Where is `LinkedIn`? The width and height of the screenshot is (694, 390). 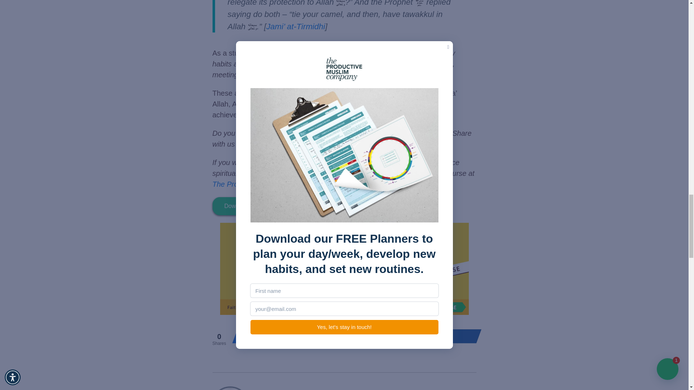
LinkedIn is located at coordinates (435, 336).